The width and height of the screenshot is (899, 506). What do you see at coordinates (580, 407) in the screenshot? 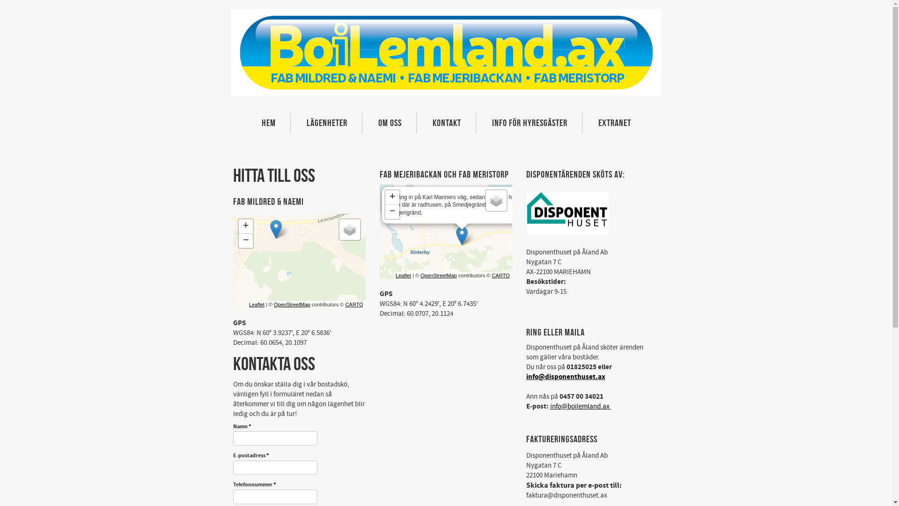
I see `info@boilemland.ax ` at bounding box center [580, 407].